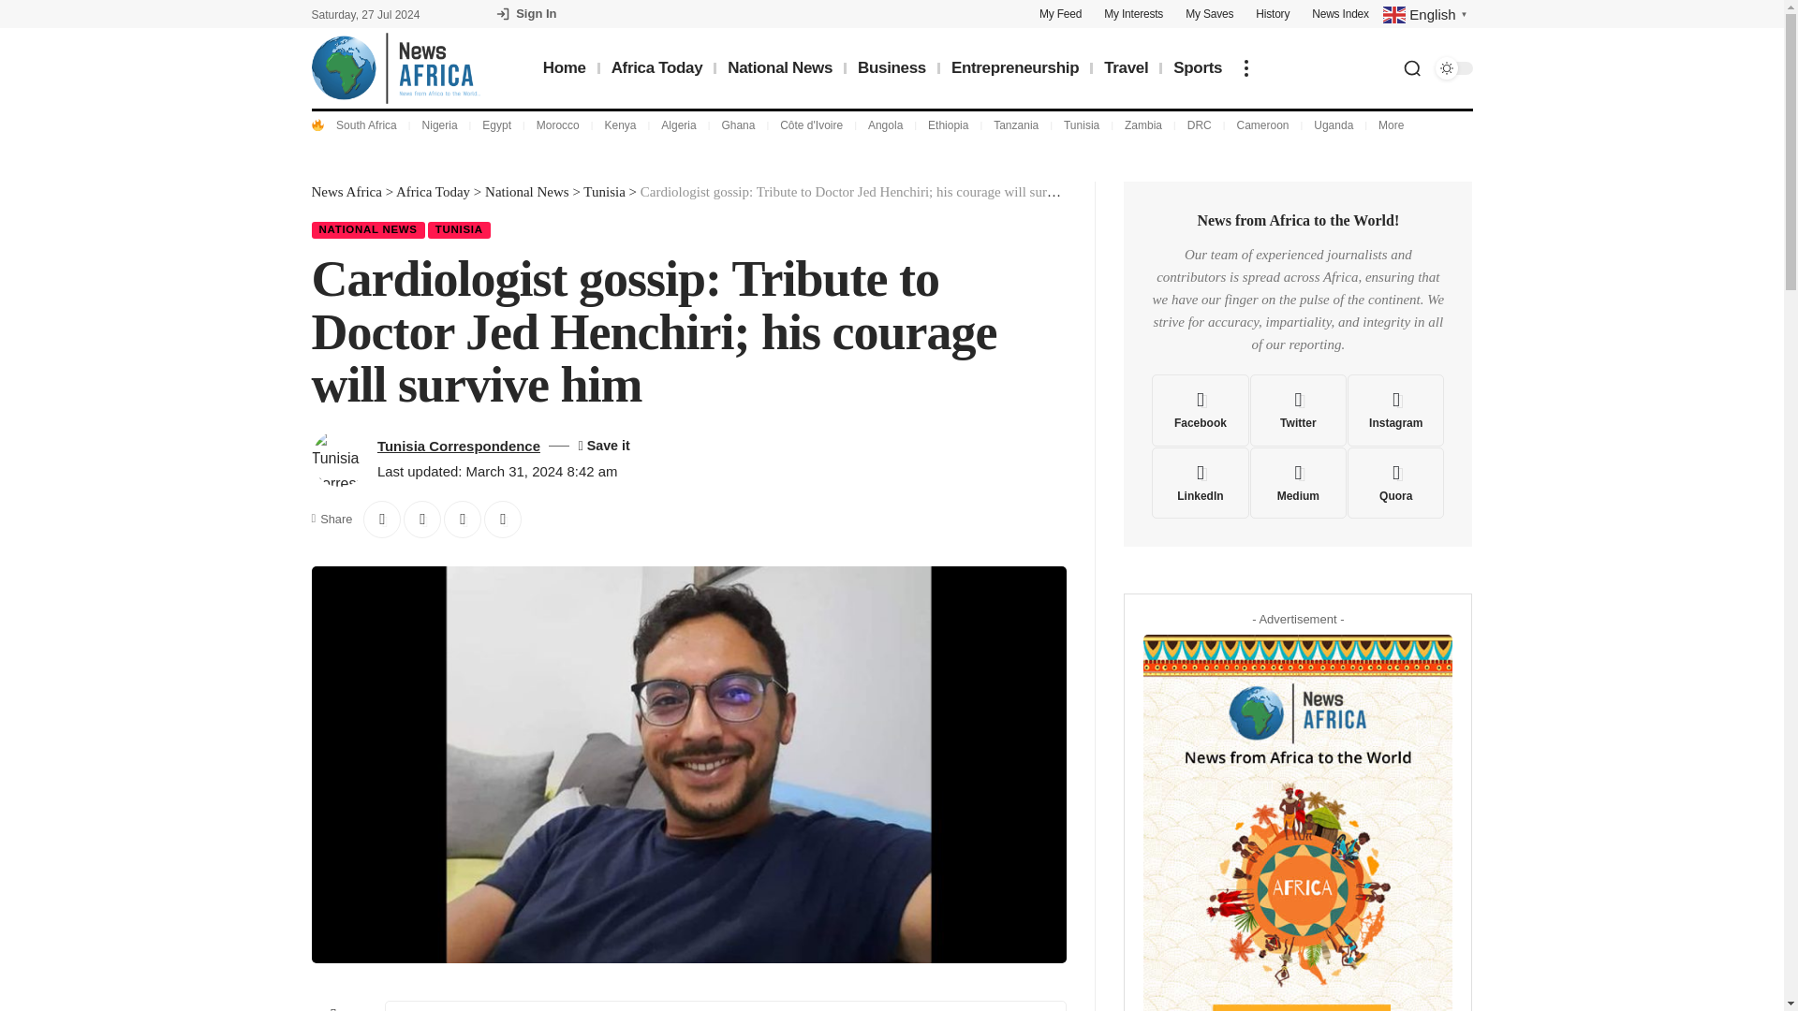 The width and height of the screenshot is (1798, 1011). Describe the element at coordinates (1133, 13) in the screenshot. I see `My Interests` at that location.